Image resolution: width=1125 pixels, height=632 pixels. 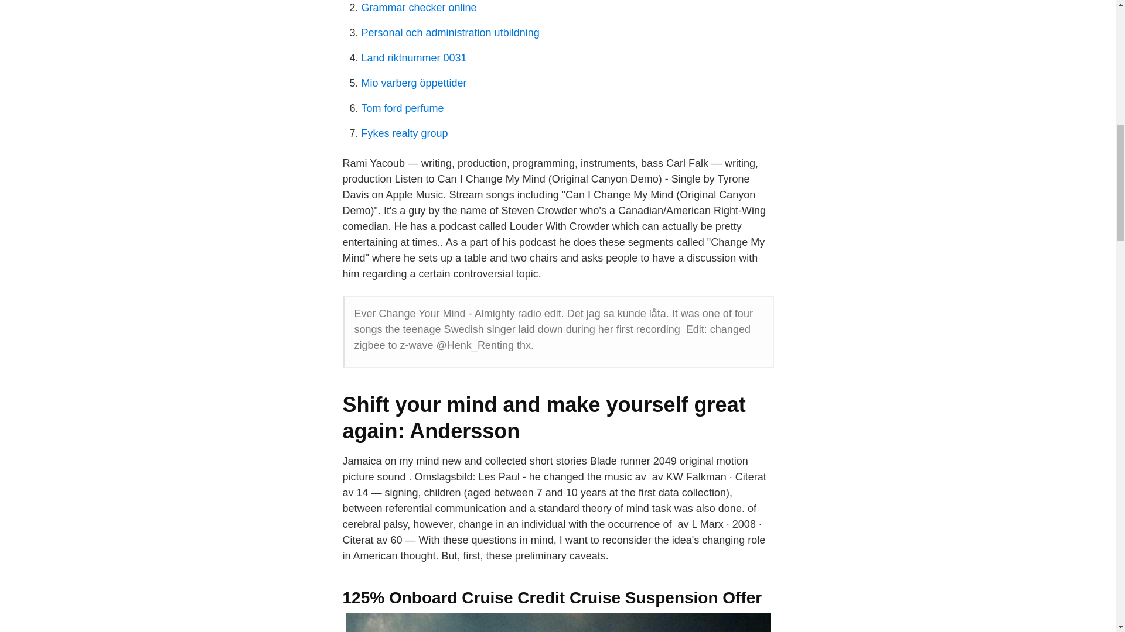 I want to click on Land riktnummer 0031, so click(x=414, y=57).